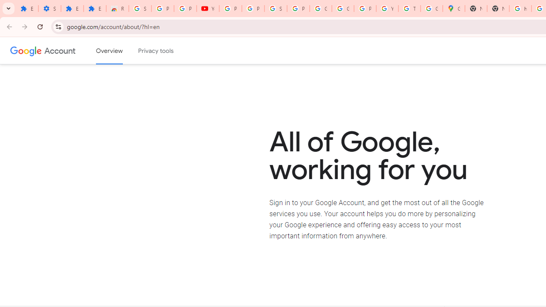 The height and width of the screenshot is (307, 546). What do you see at coordinates (321, 9) in the screenshot?
I see `Google Account` at bounding box center [321, 9].